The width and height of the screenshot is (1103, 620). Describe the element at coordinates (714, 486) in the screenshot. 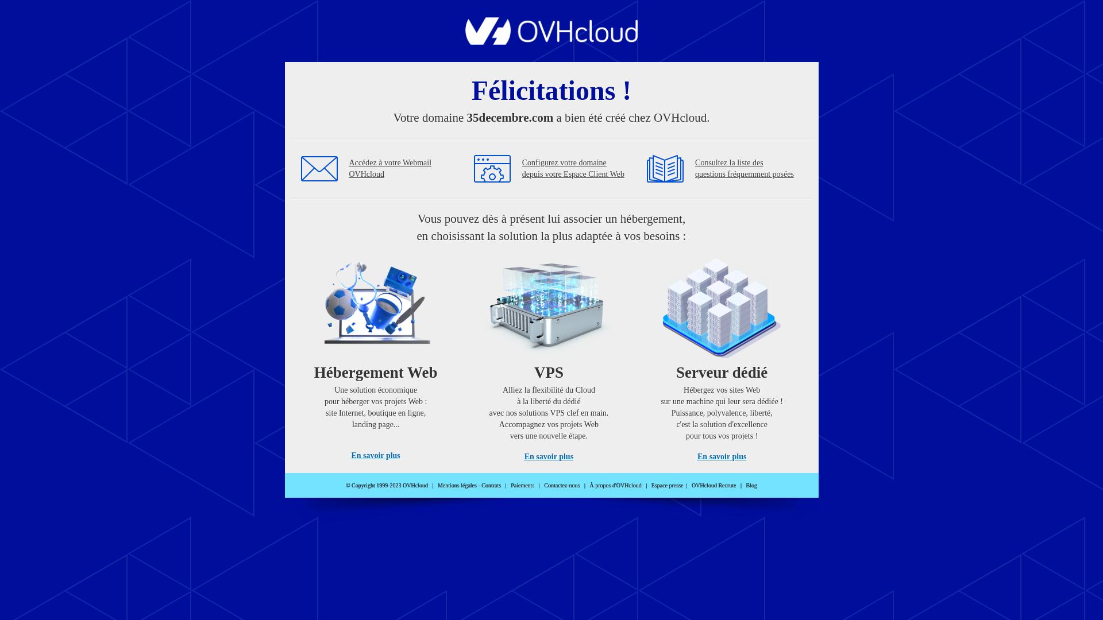

I see `OVHcloud Recrute` at that location.